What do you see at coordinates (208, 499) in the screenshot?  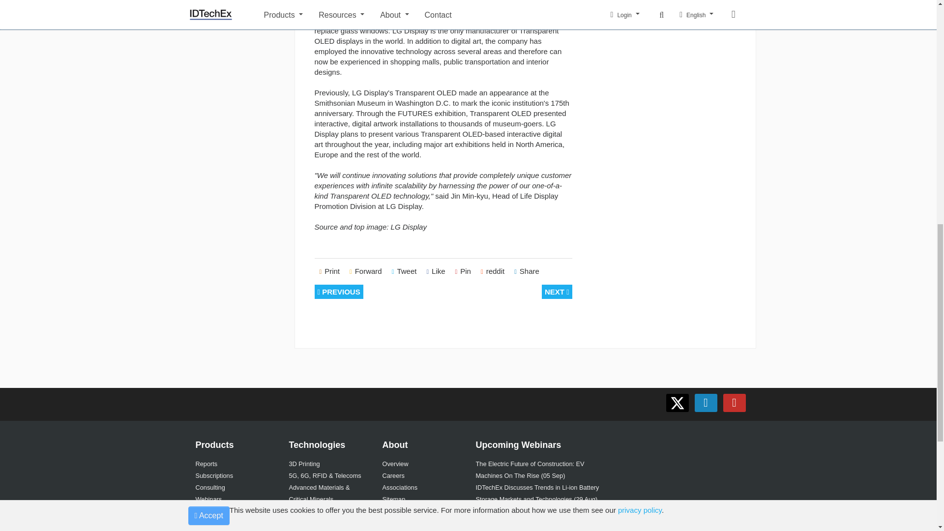 I see `Webinars` at bounding box center [208, 499].